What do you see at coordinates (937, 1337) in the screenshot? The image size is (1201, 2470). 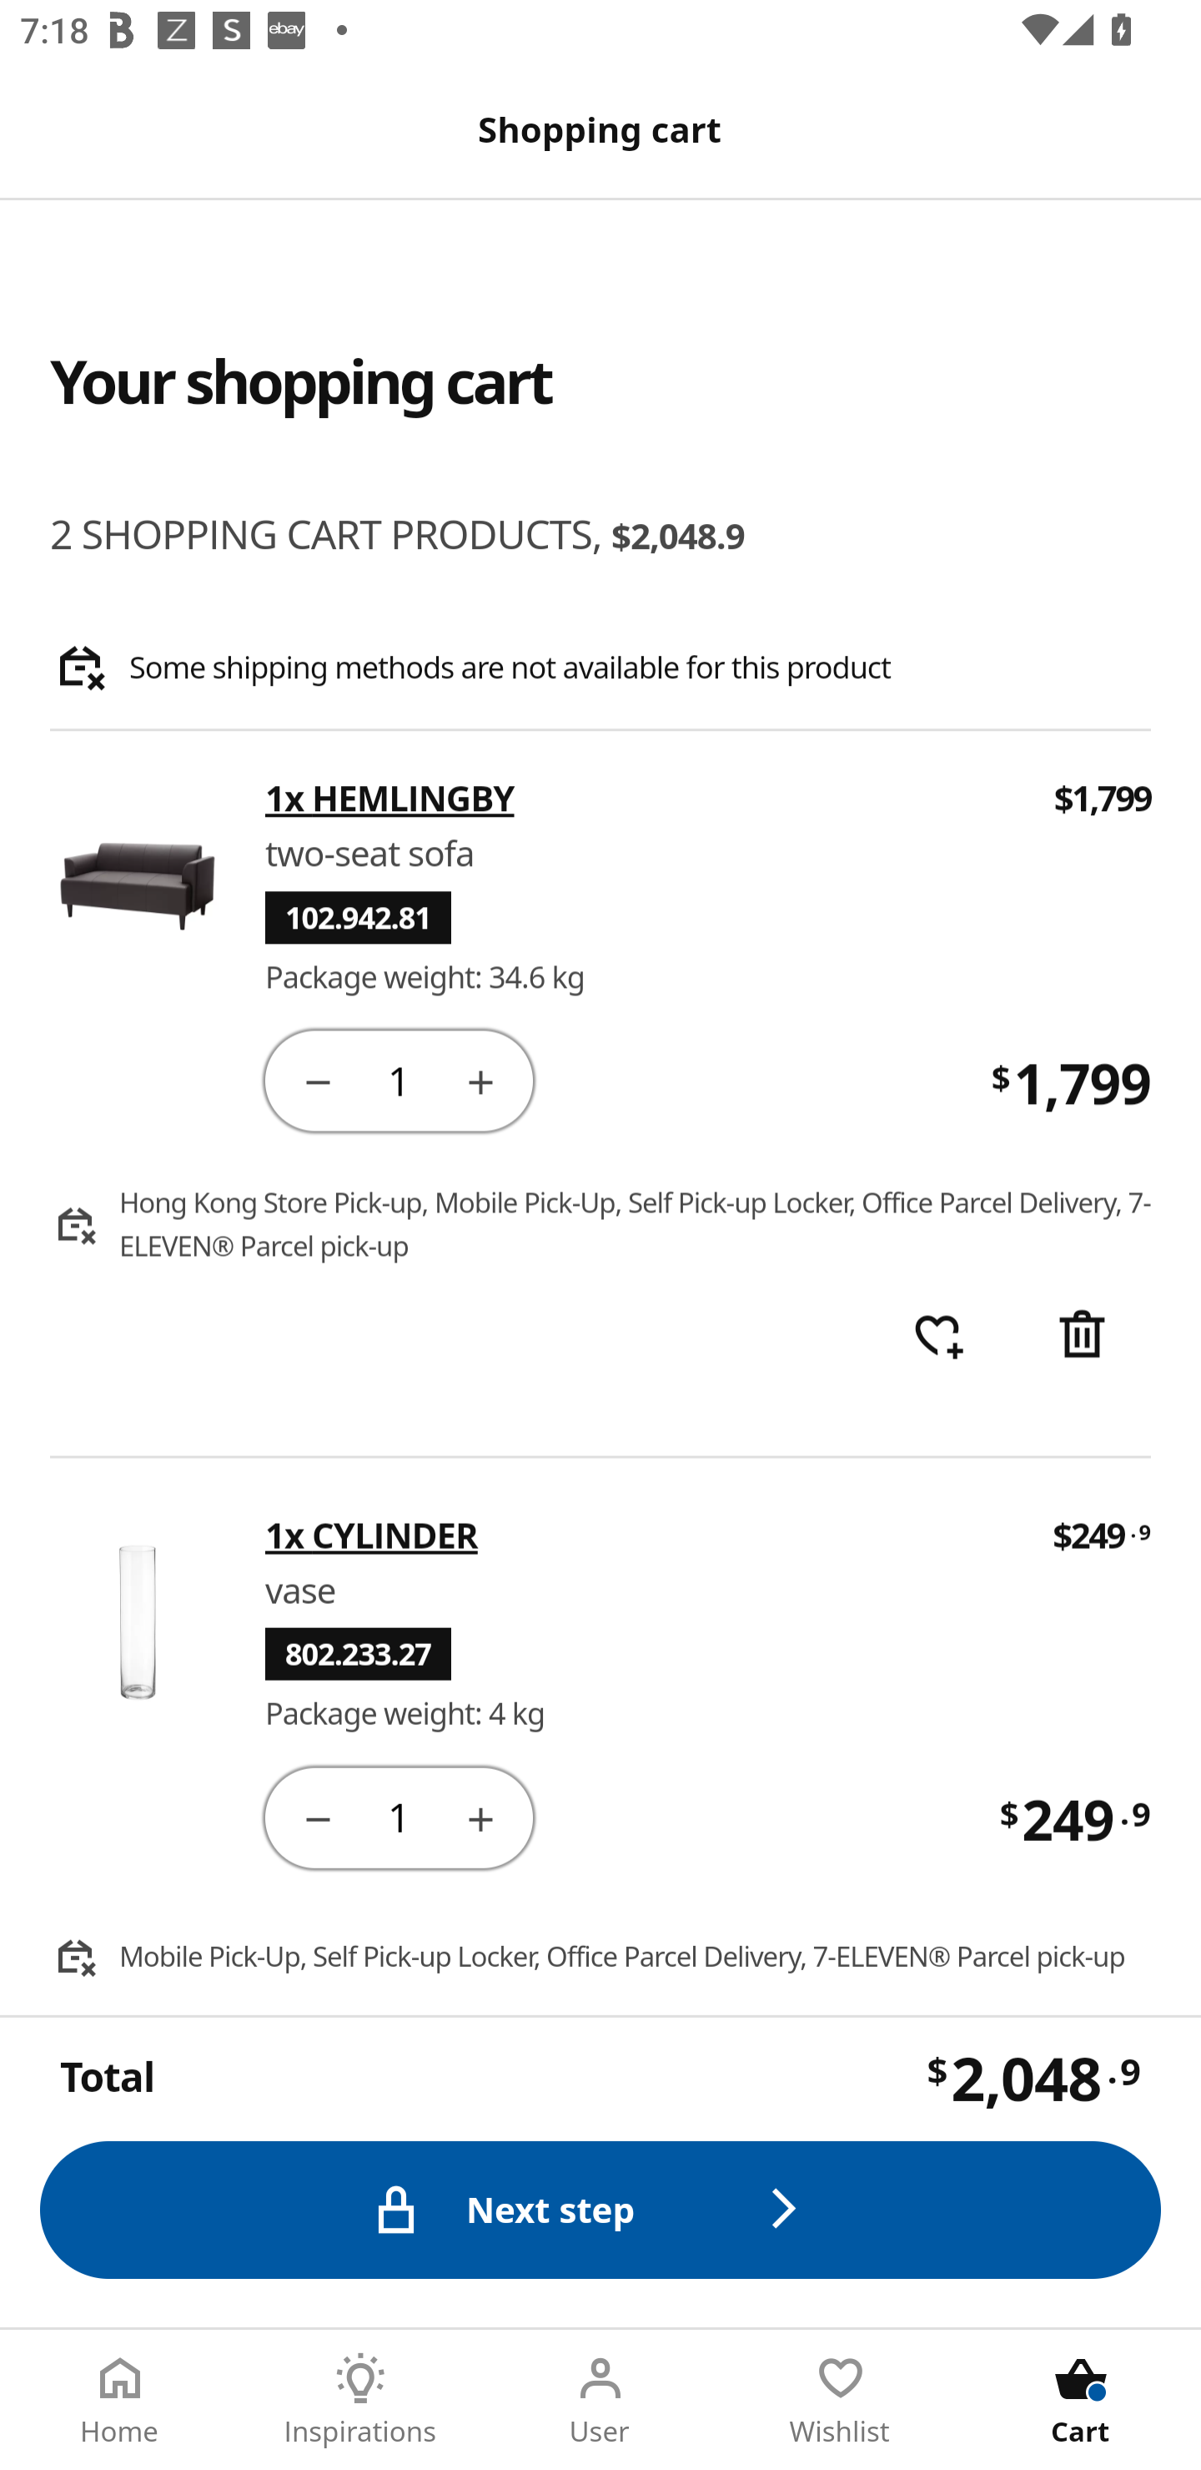 I see ` ` at bounding box center [937, 1337].